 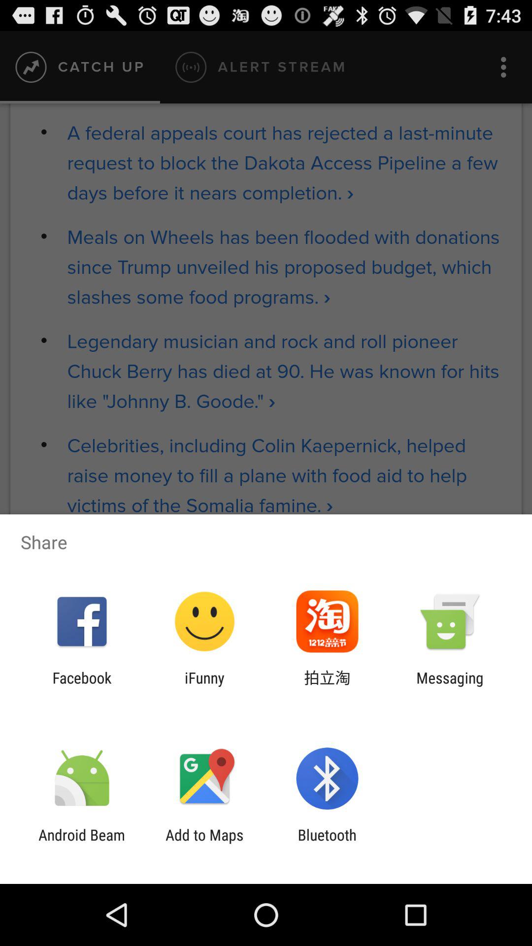 What do you see at coordinates (327, 844) in the screenshot?
I see `select the app next to the add to maps item` at bounding box center [327, 844].